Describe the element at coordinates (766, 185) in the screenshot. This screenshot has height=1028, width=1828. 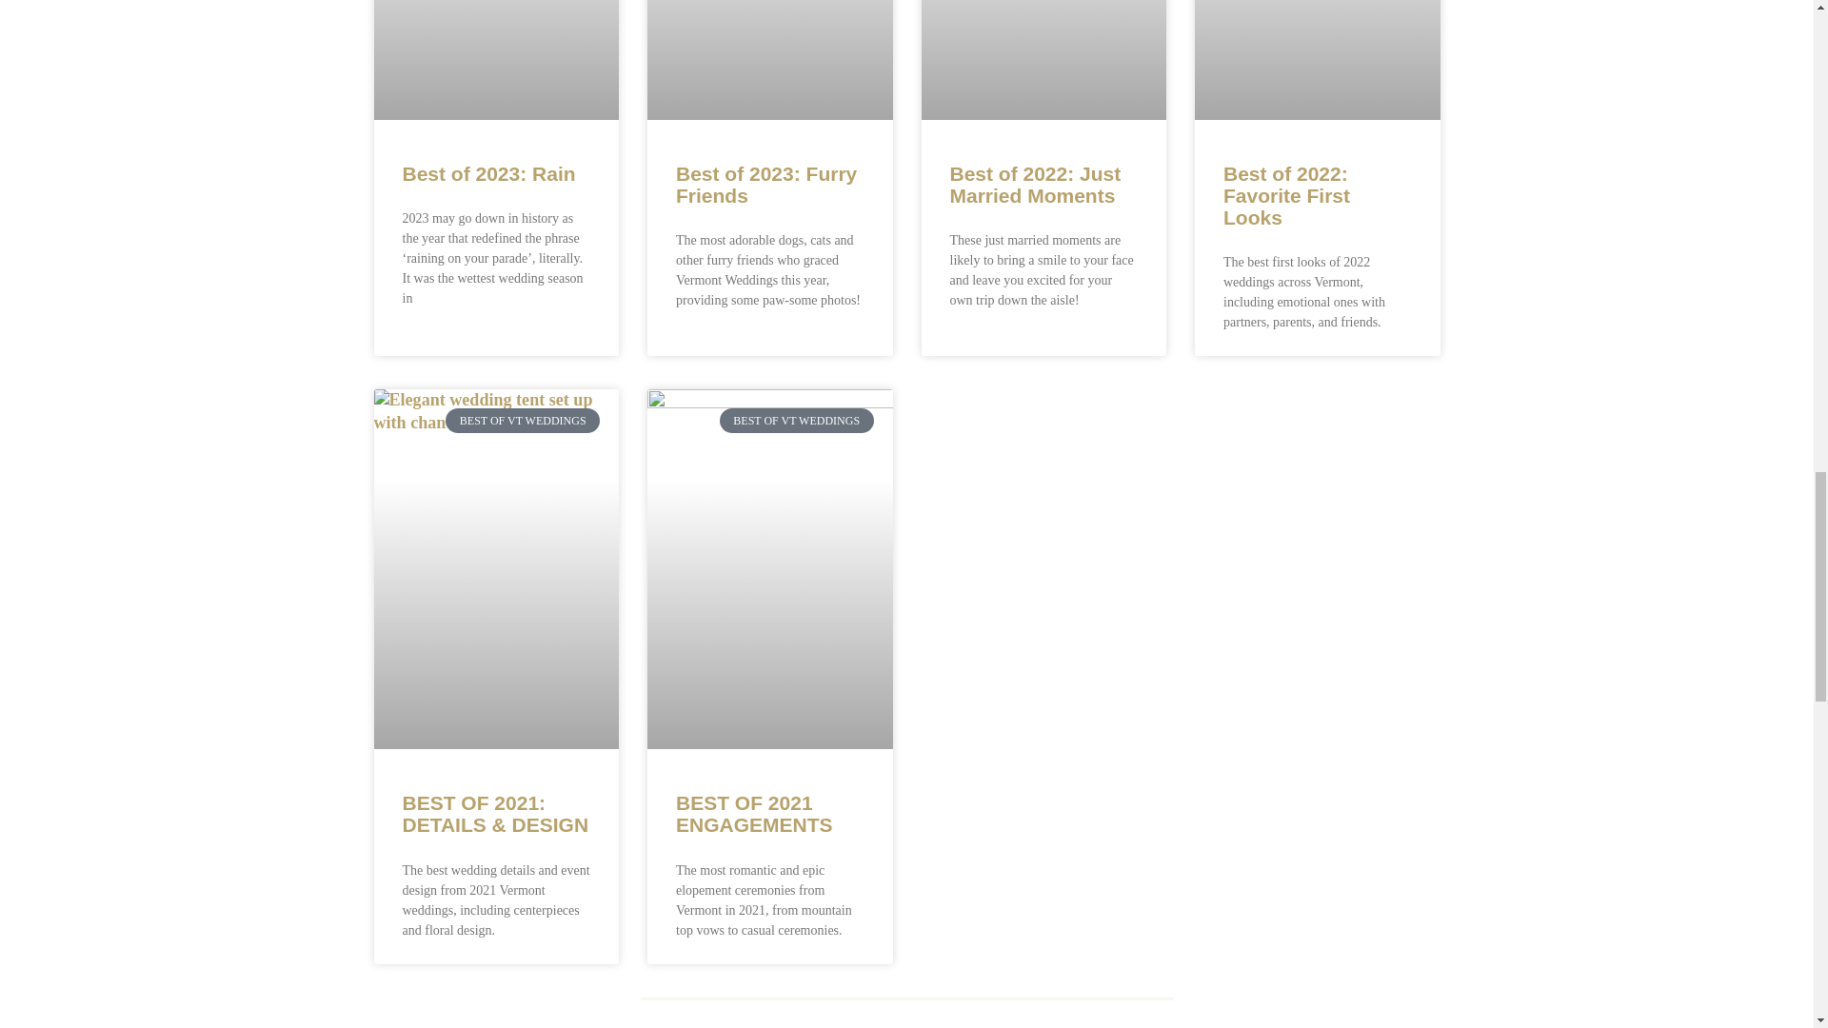
I see `Best of 2023: Furry Friends` at that location.